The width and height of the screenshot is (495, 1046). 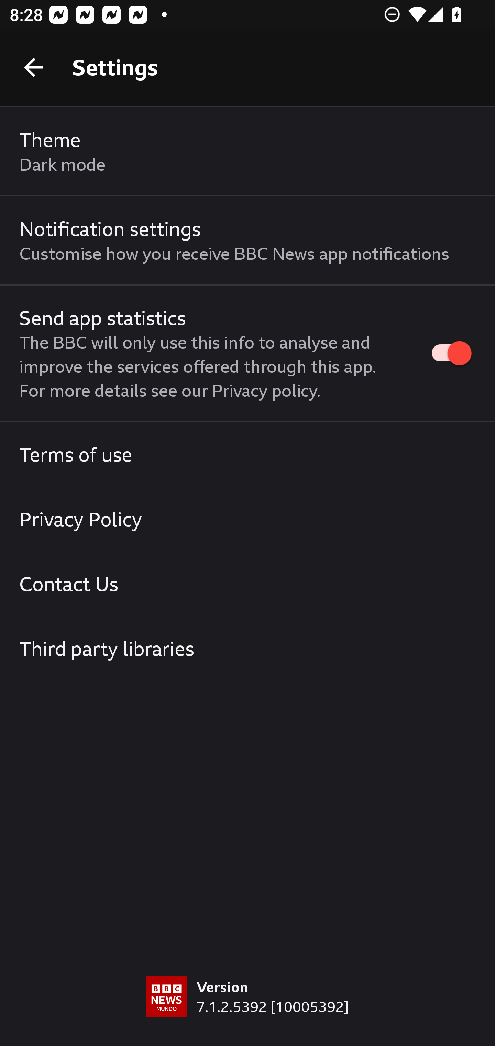 I want to click on Terms of use, so click(x=247, y=454).